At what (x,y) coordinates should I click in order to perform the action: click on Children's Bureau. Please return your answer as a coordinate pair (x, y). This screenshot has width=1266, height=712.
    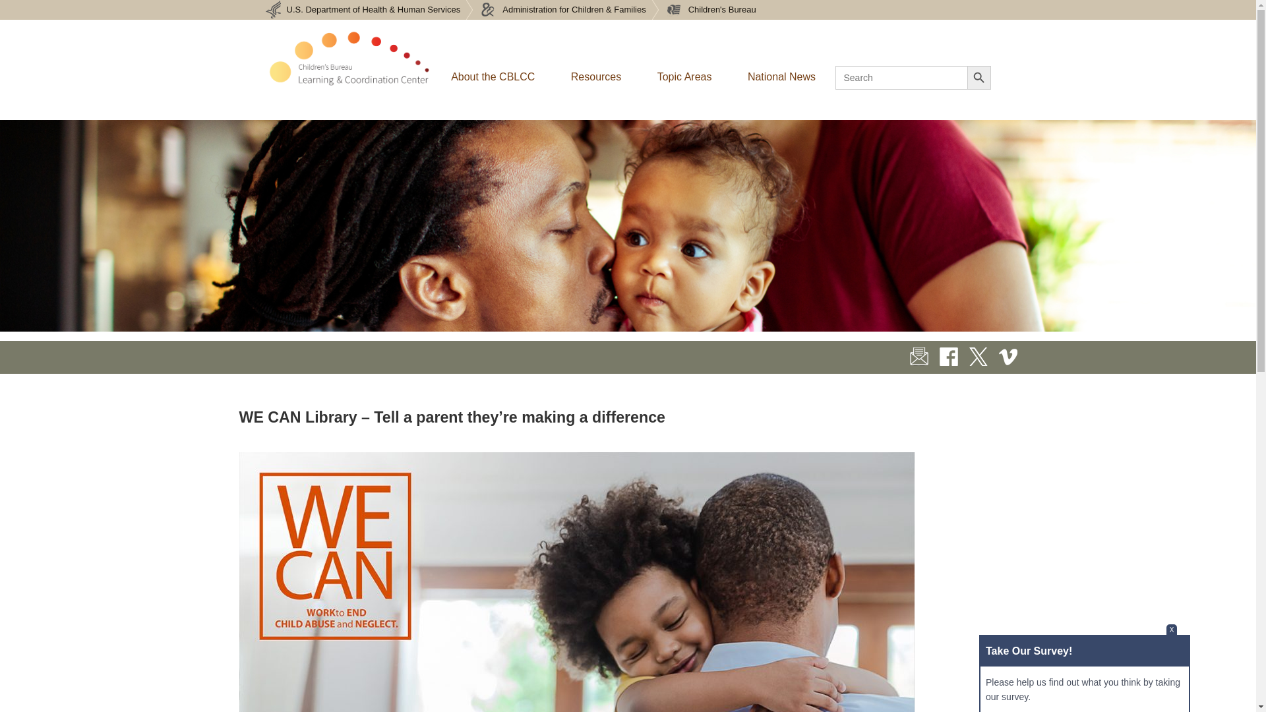
    Looking at the image, I should click on (711, 10).